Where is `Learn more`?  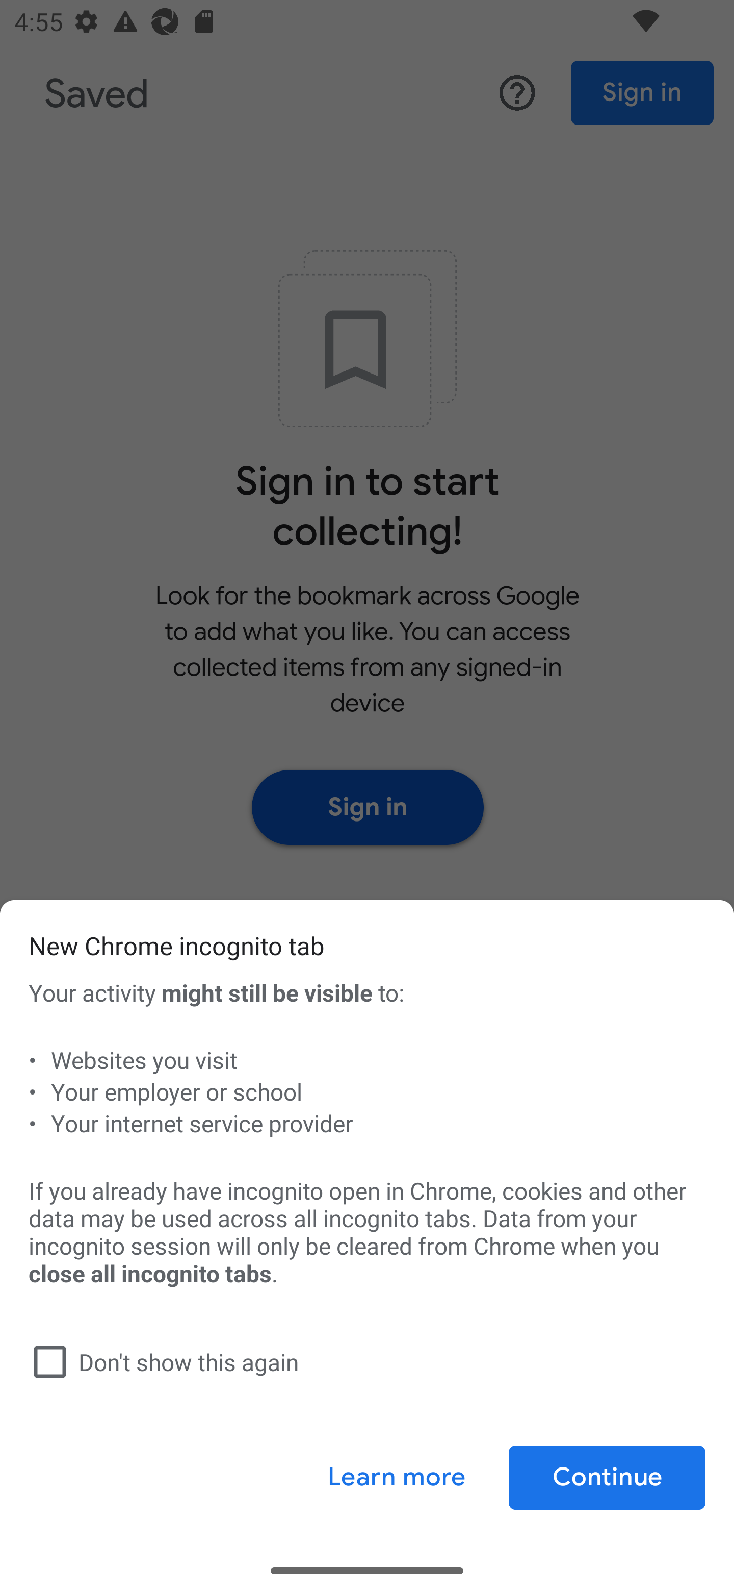
Learn more is located at coordinates (396, 1477).